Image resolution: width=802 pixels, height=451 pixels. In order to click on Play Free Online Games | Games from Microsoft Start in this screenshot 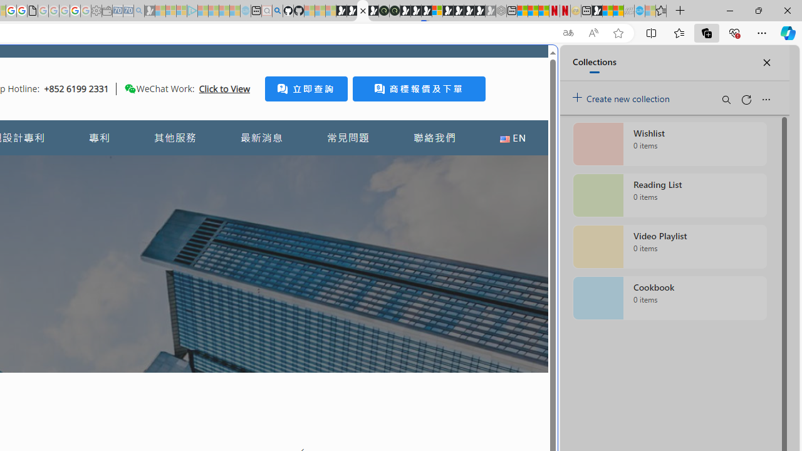, I will do `click(459, 11)`.